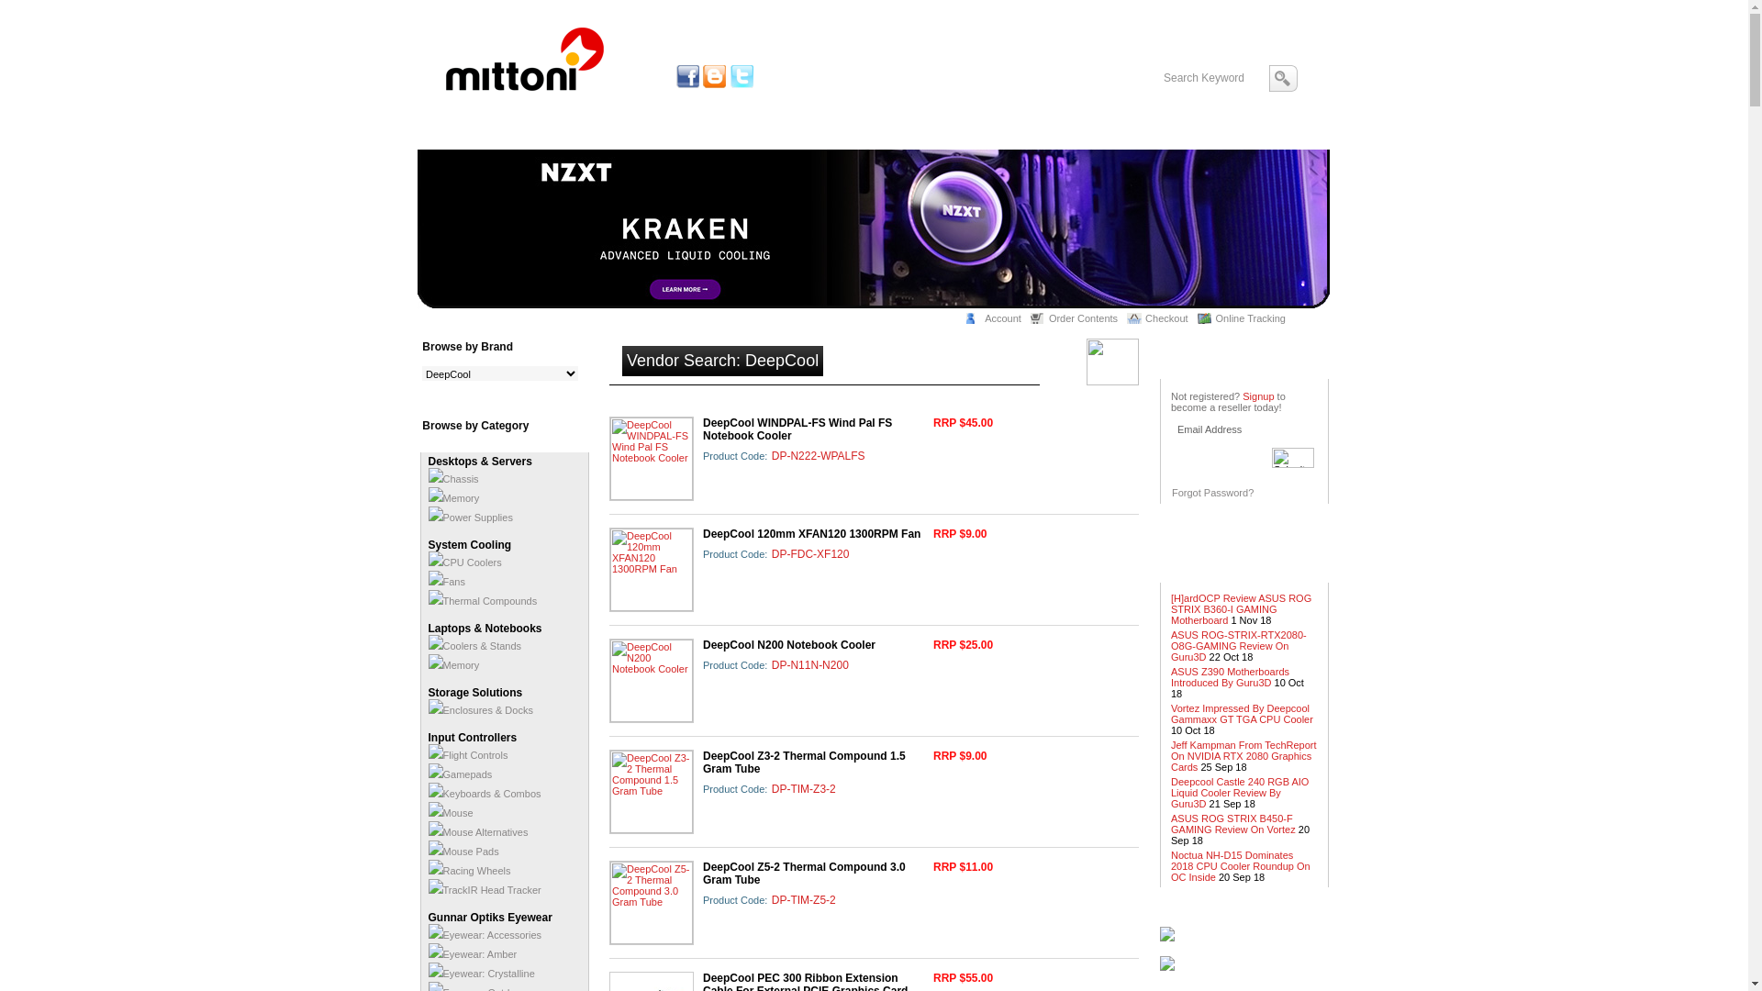 The width and height of the screenshot is (1762, 991). Describe the element at coordinates (1246, 318) in the screenshot. I see `Online Tracking` at that location.